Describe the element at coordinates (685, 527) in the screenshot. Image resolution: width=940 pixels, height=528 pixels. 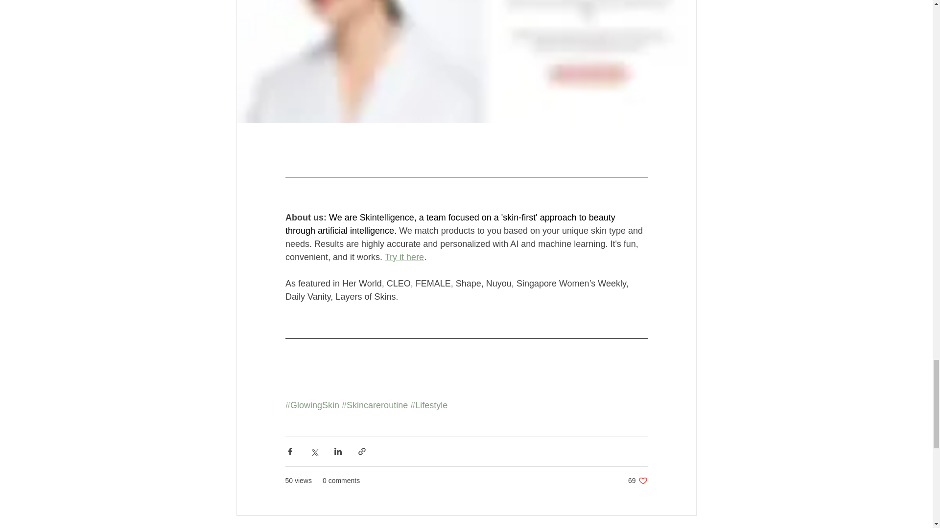
I see `See All` at that location.